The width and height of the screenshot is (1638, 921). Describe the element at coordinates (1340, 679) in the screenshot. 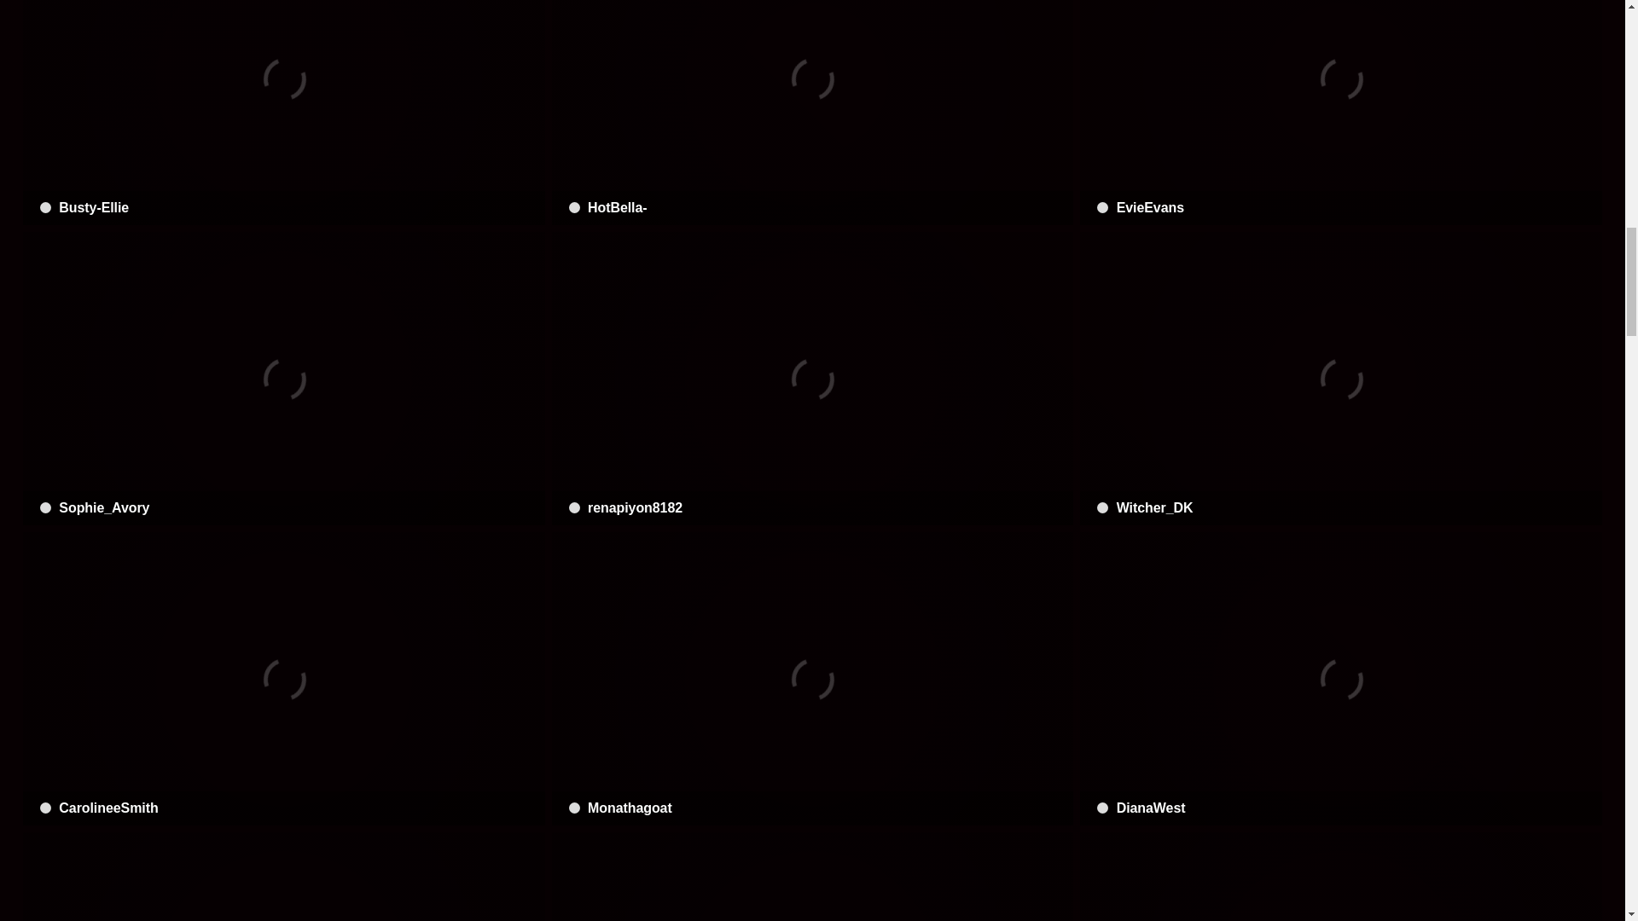

I see `DianaWest` at that location.